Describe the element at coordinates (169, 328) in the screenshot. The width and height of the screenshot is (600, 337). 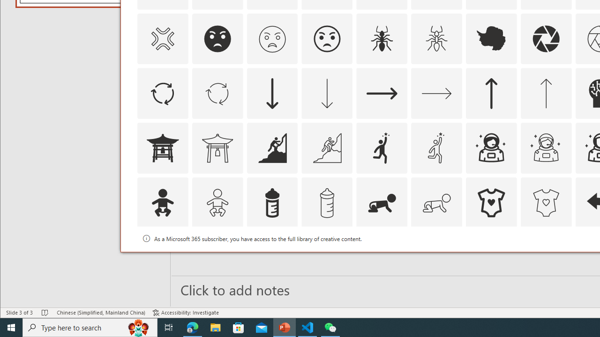
I see `Task View` at that location.